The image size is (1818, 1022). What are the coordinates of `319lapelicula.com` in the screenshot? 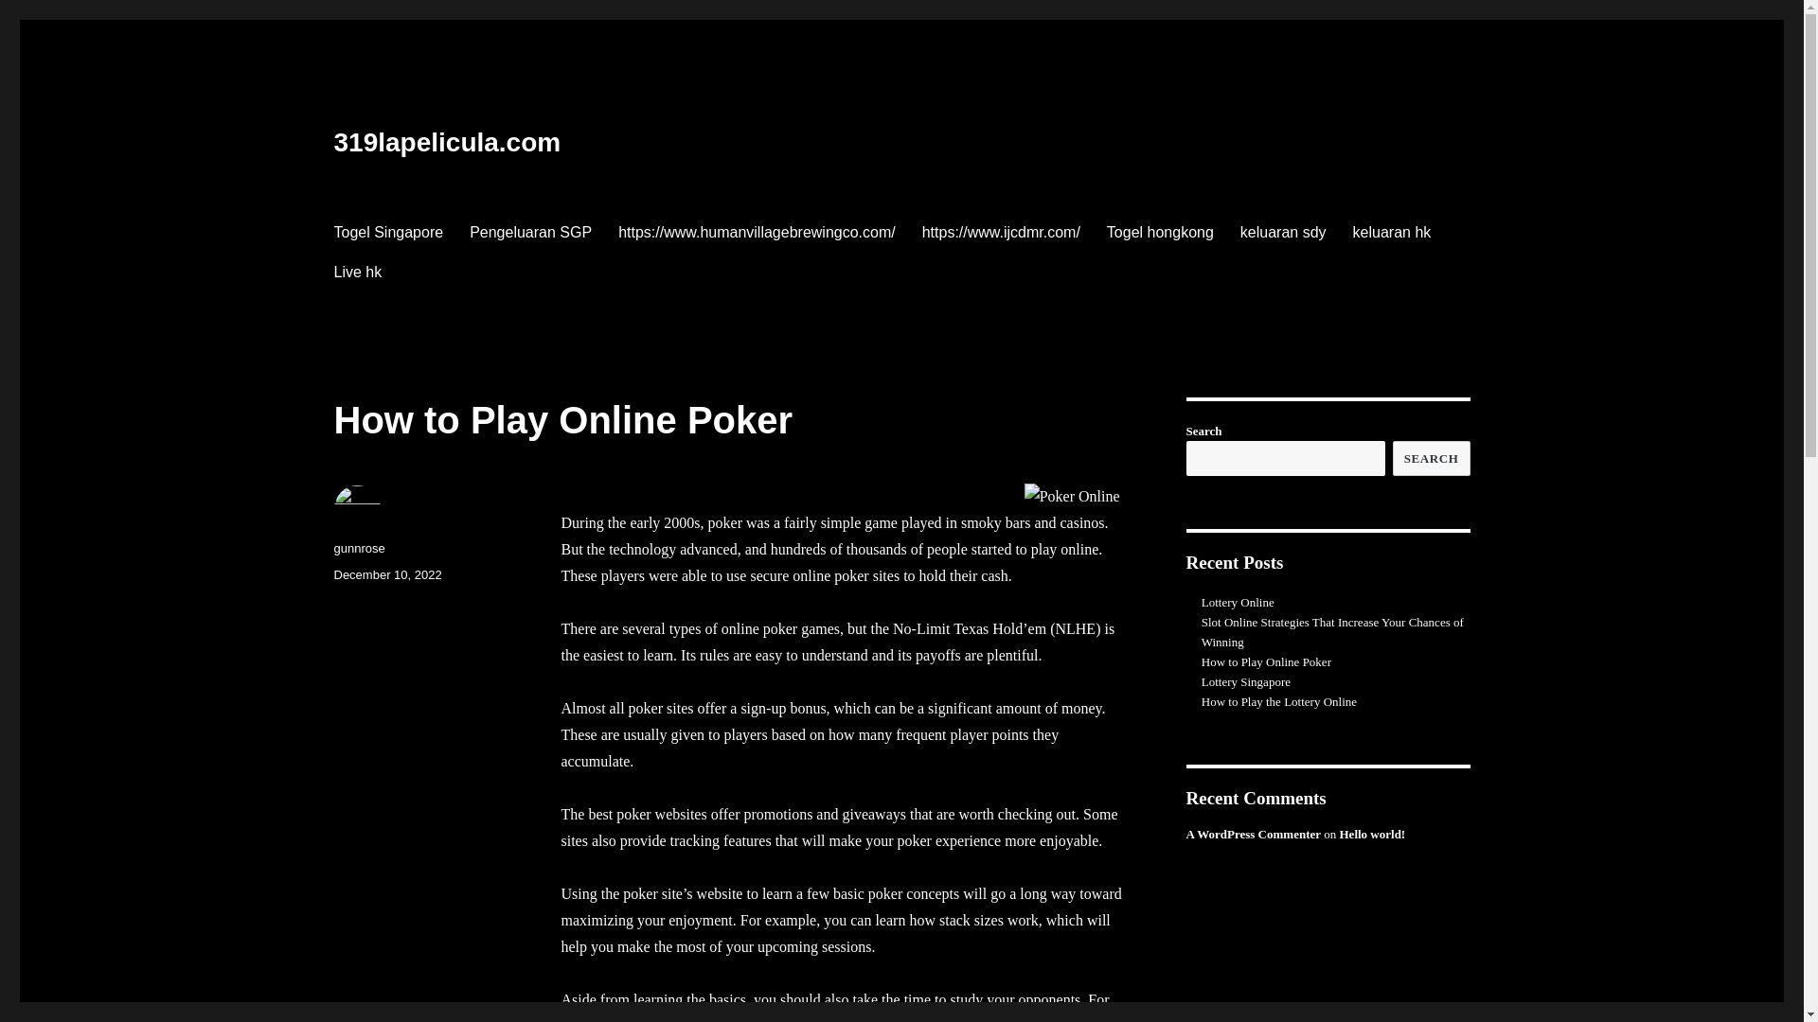 It's located at (447, 142).